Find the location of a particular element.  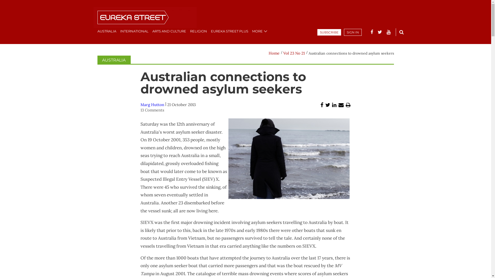

Vol 23 No 21 is located at coordinates (294, 53).